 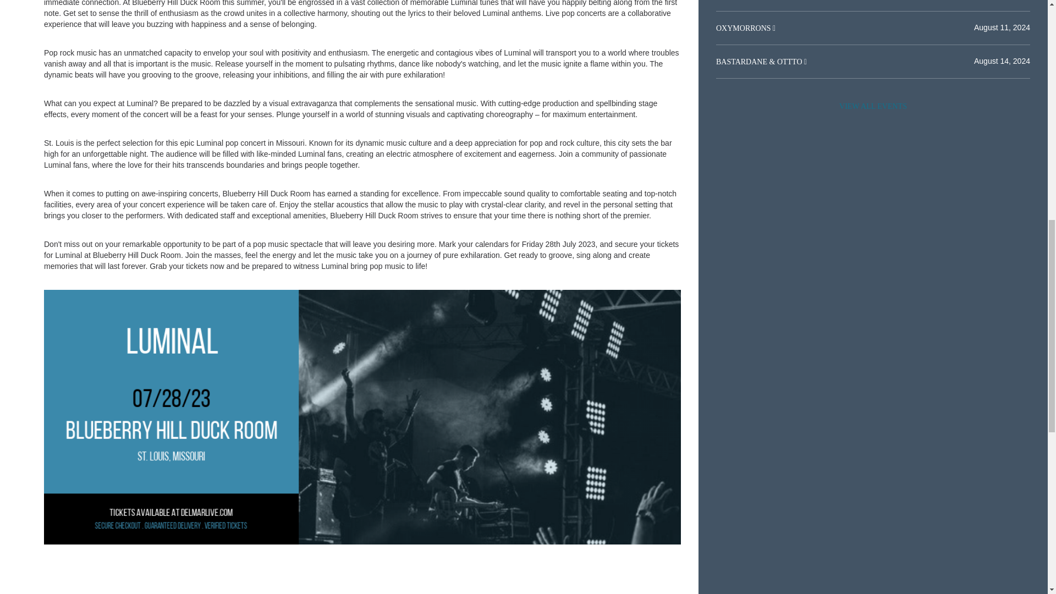 What do you see at coordinates (873, 106) in the screenshot?
I see `VIEW ALL EVENTS` at bounding box center [873, 106].